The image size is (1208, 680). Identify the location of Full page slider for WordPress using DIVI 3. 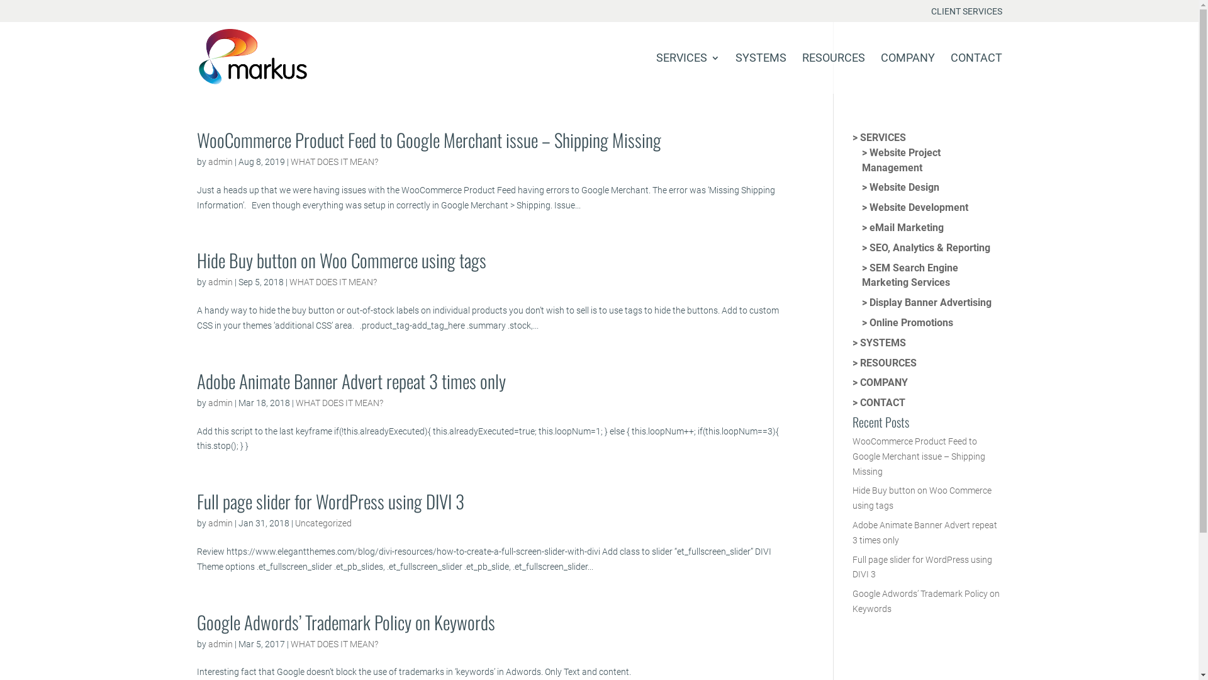
(922, 567).